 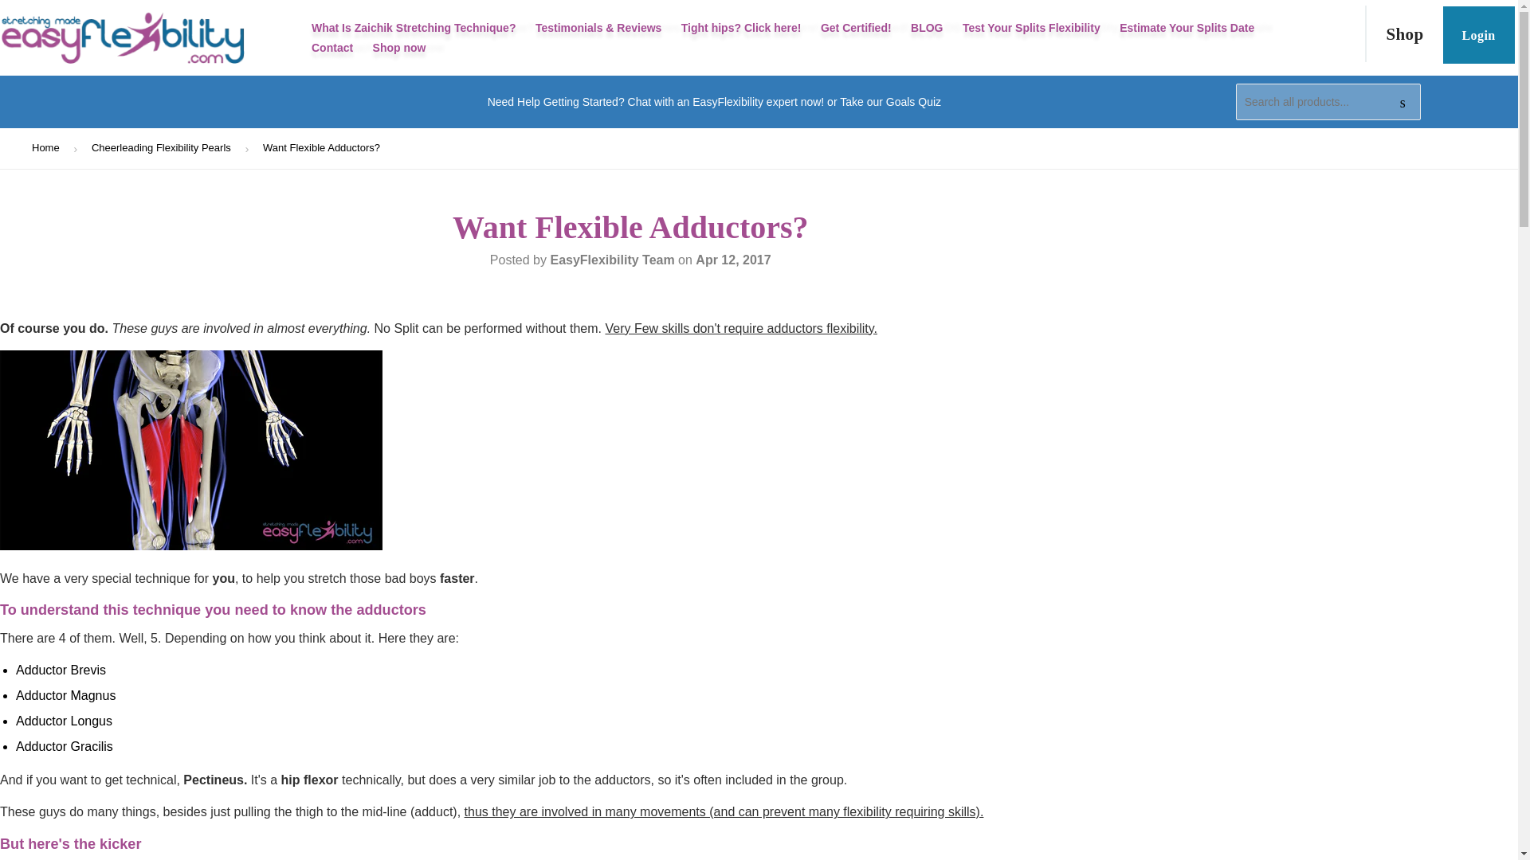 I want to click on Test Your Splits Flexibility, so click(x=1031, y=28).